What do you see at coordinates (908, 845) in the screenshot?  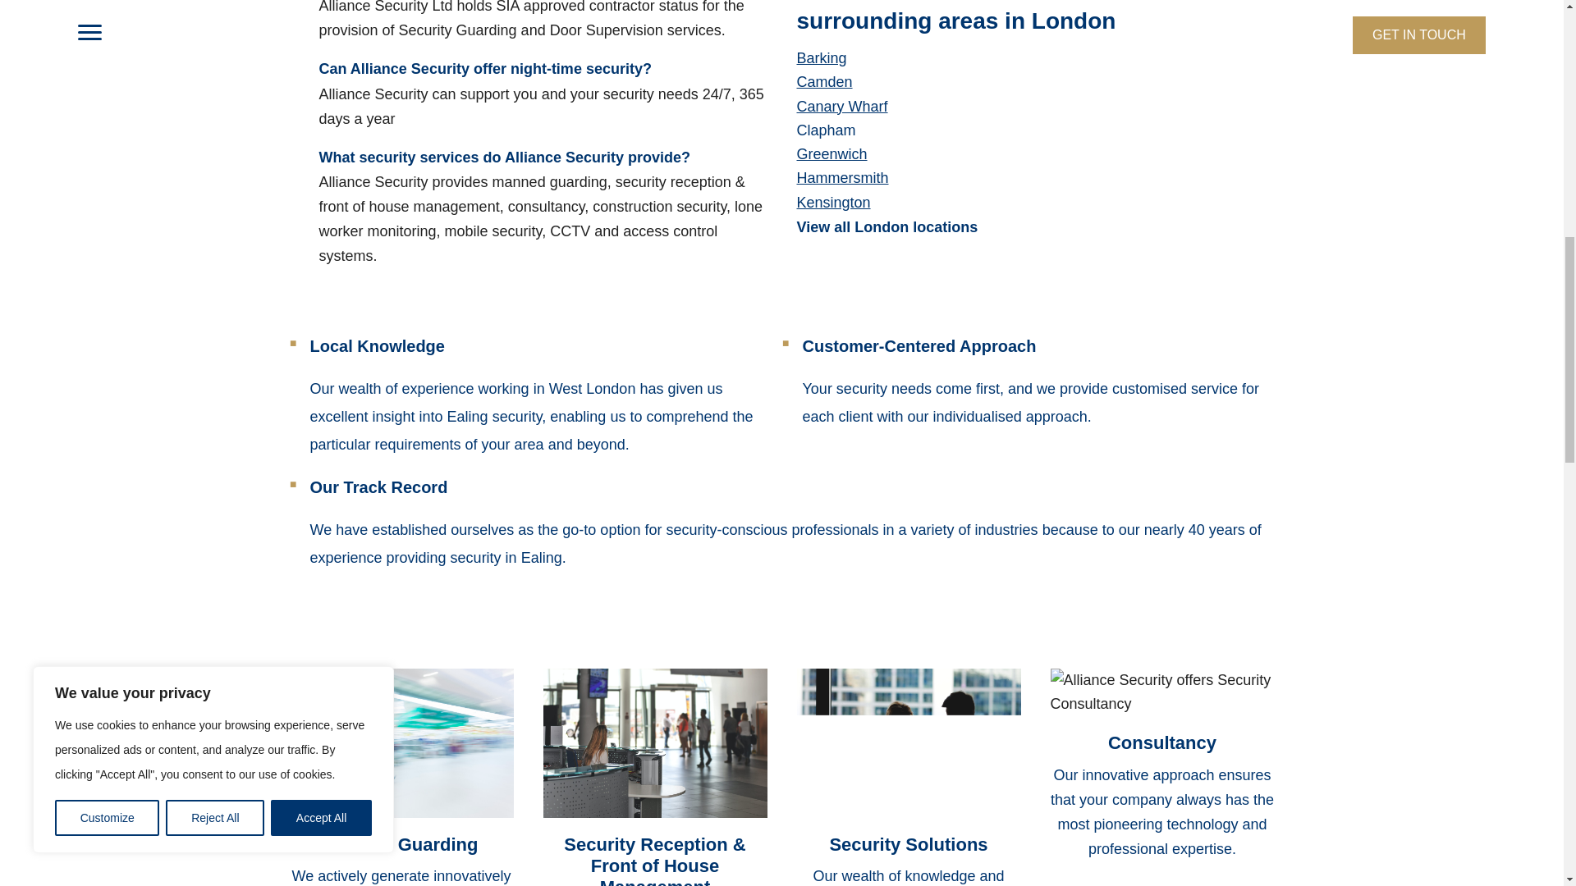 I see `Security Solutions` at bounding box center [908, 845].